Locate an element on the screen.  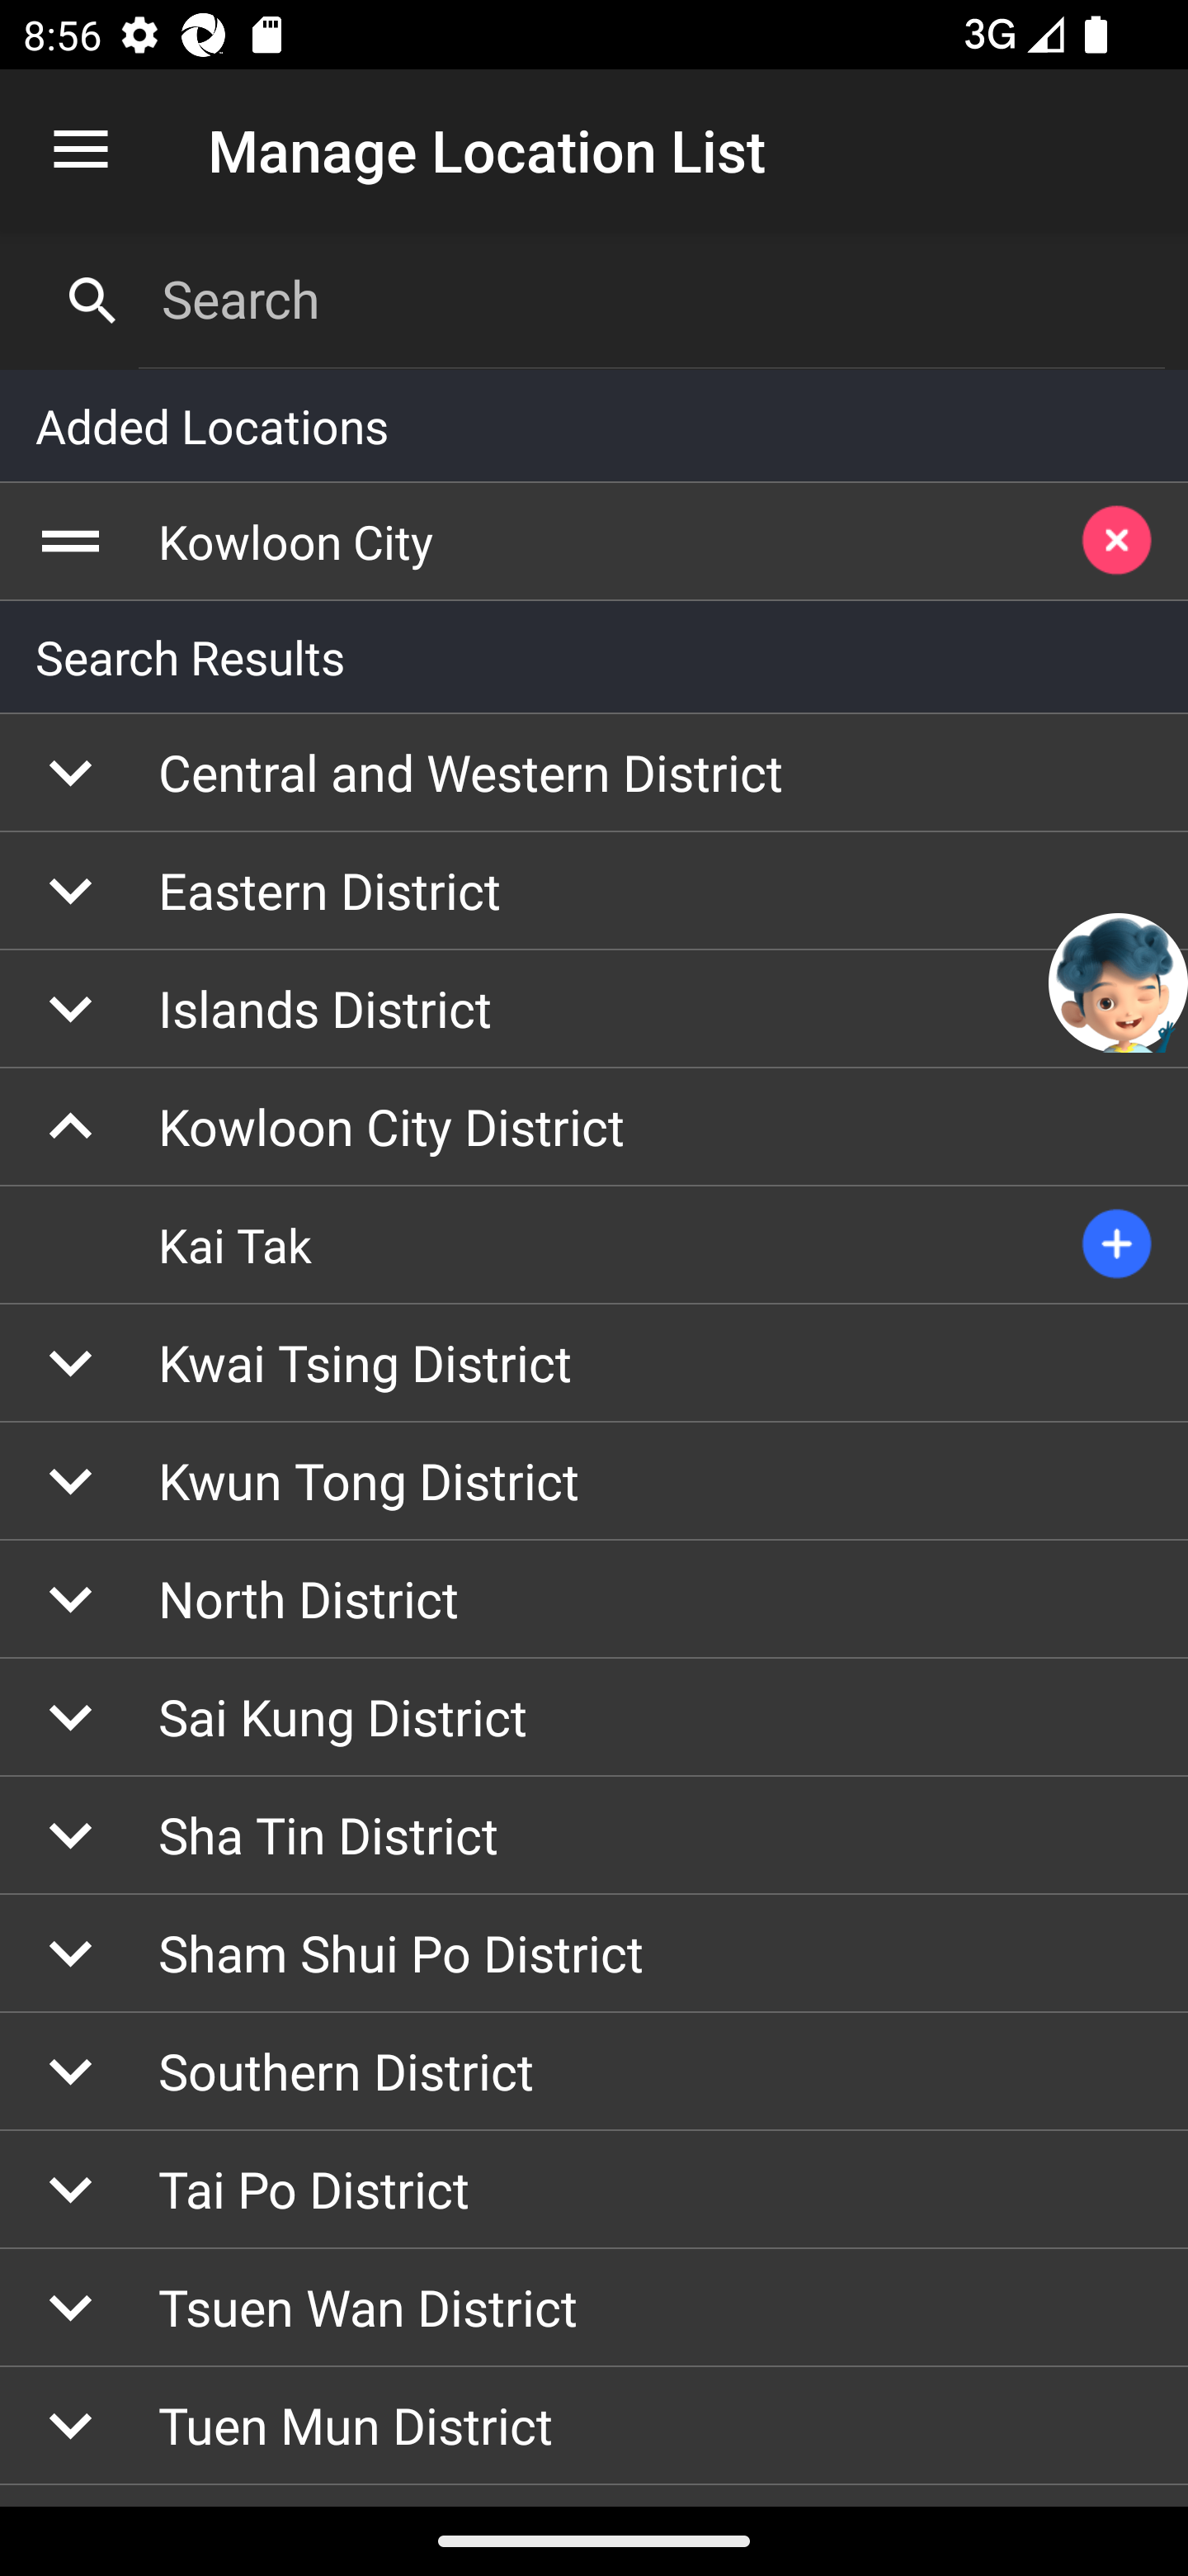
Expand Tuen Mun District is located at coordinates (594, 2426).